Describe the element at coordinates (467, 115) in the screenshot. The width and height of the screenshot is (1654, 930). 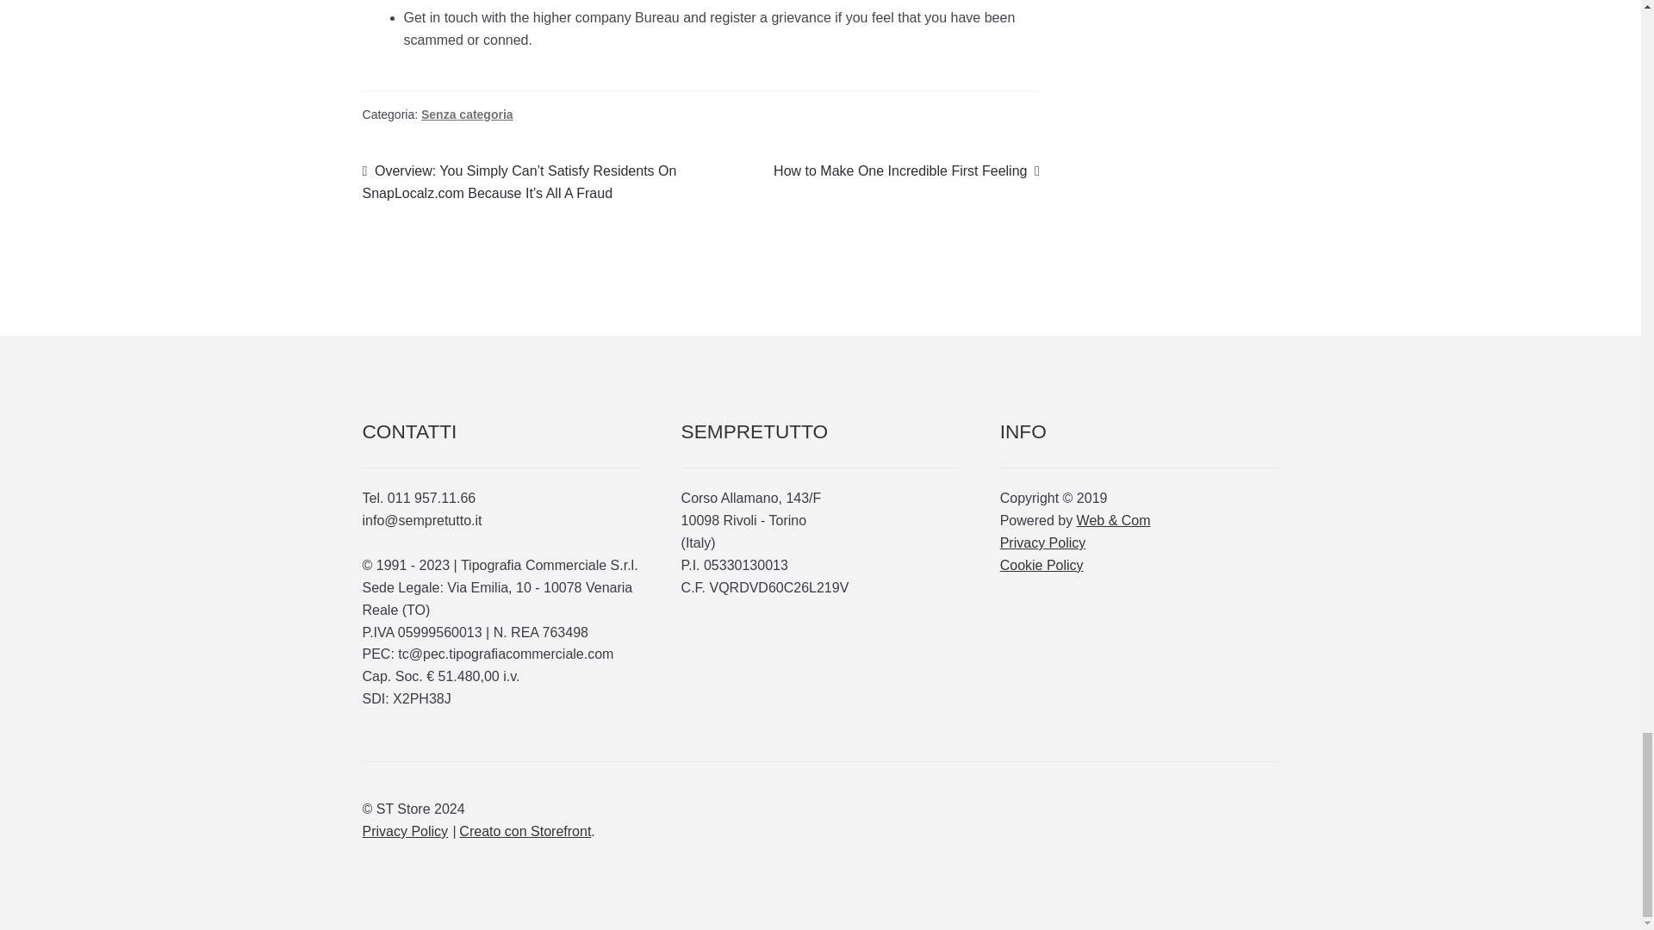
I see `Senza categoria` at that location.